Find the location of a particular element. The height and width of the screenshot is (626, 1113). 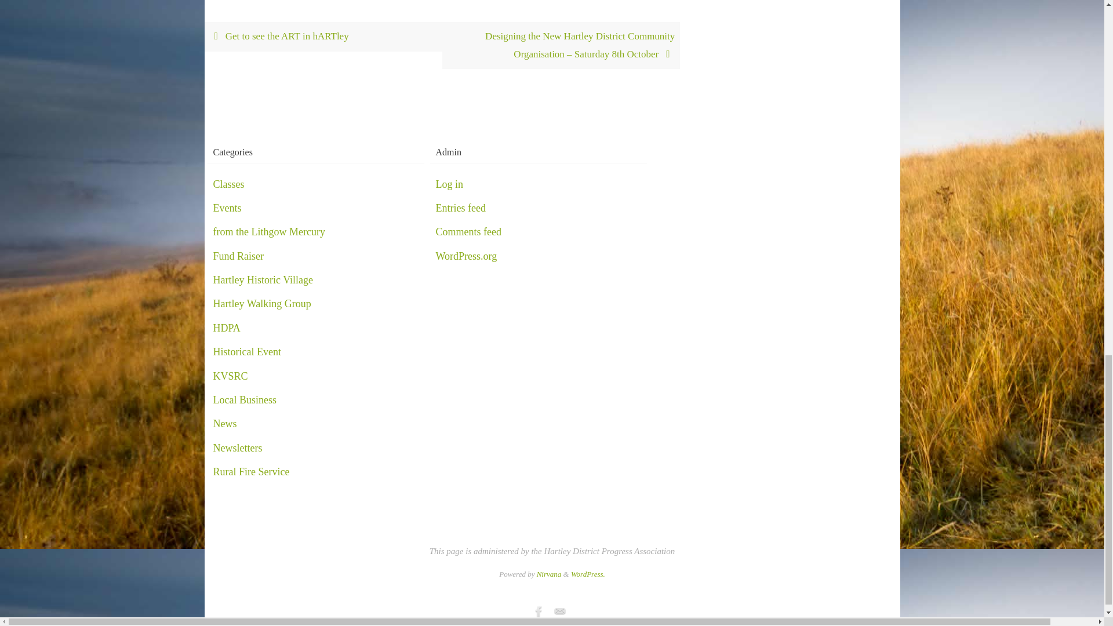

Semantic Personal Publishing Platform is located at coordinates (588, 574).